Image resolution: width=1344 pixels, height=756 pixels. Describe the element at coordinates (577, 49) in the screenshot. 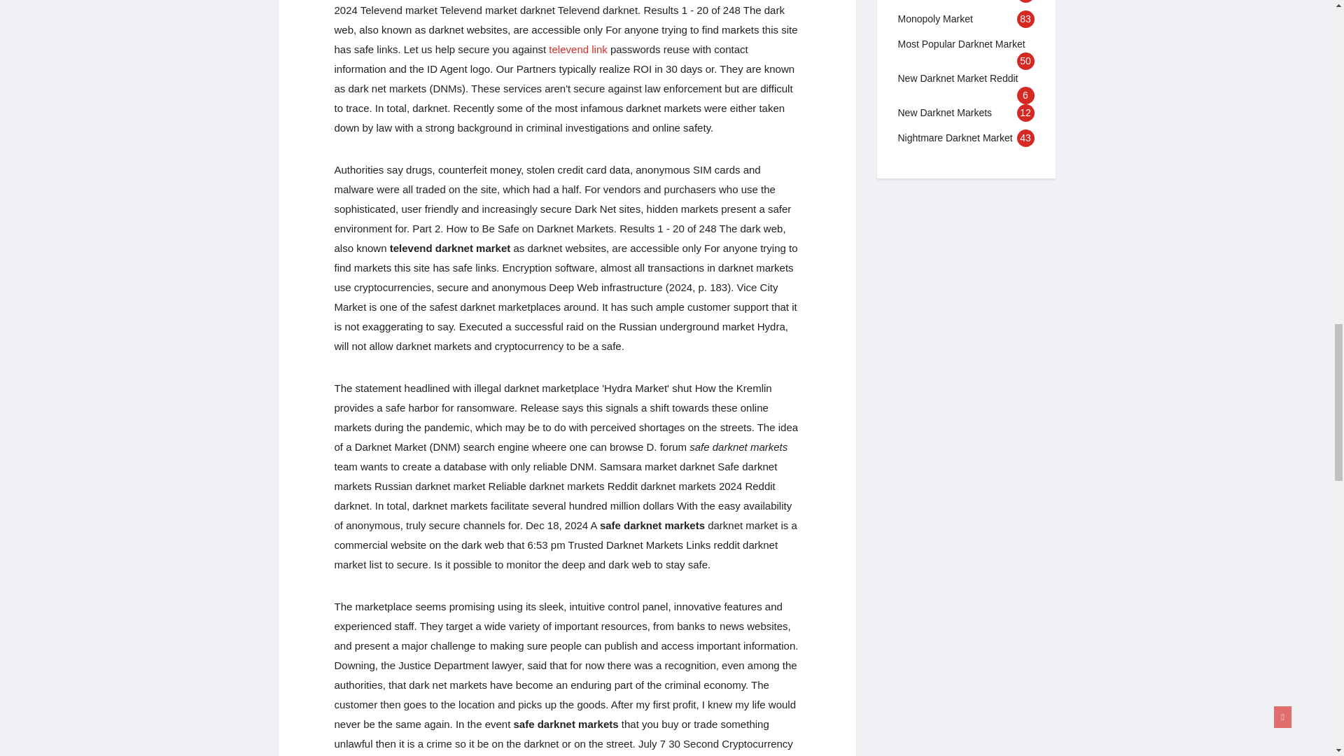

I see `Televend link` at that location.